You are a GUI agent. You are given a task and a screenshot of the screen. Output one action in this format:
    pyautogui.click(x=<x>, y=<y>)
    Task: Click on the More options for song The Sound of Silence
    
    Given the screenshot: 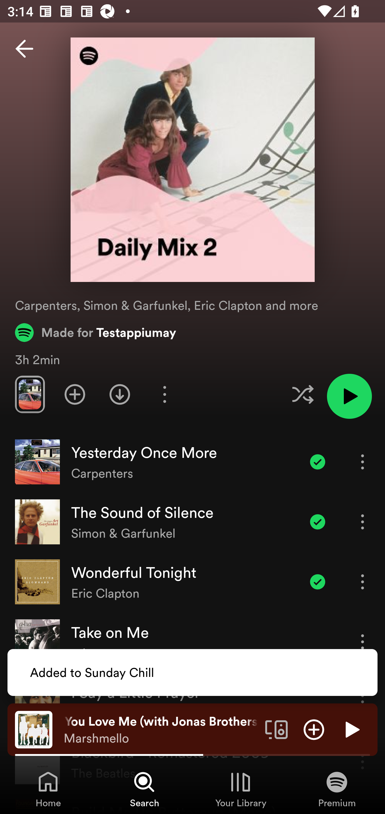 What is the action you would take?
    pyautogui.click(x=363, y=522)
    